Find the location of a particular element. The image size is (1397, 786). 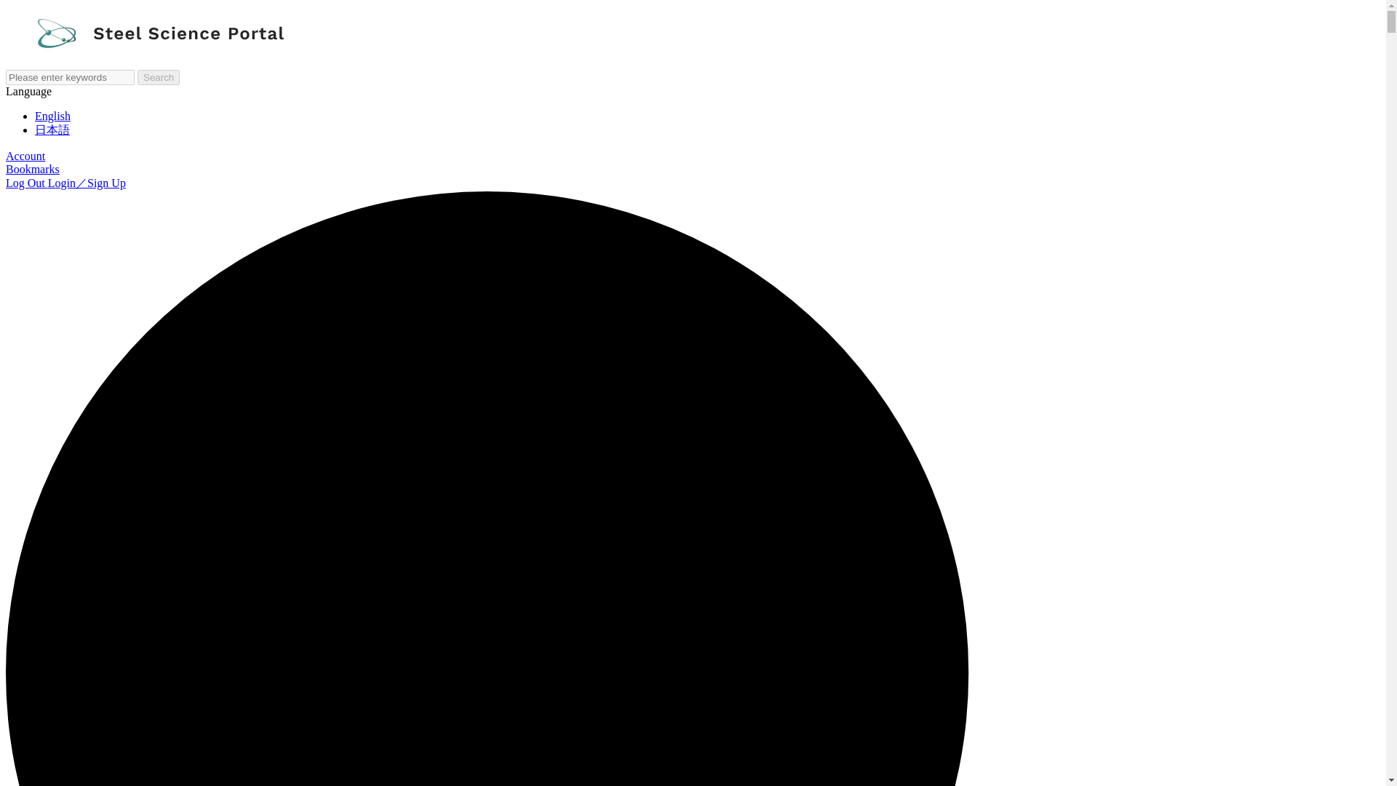

Log Out is located at coordinates (26, 183).